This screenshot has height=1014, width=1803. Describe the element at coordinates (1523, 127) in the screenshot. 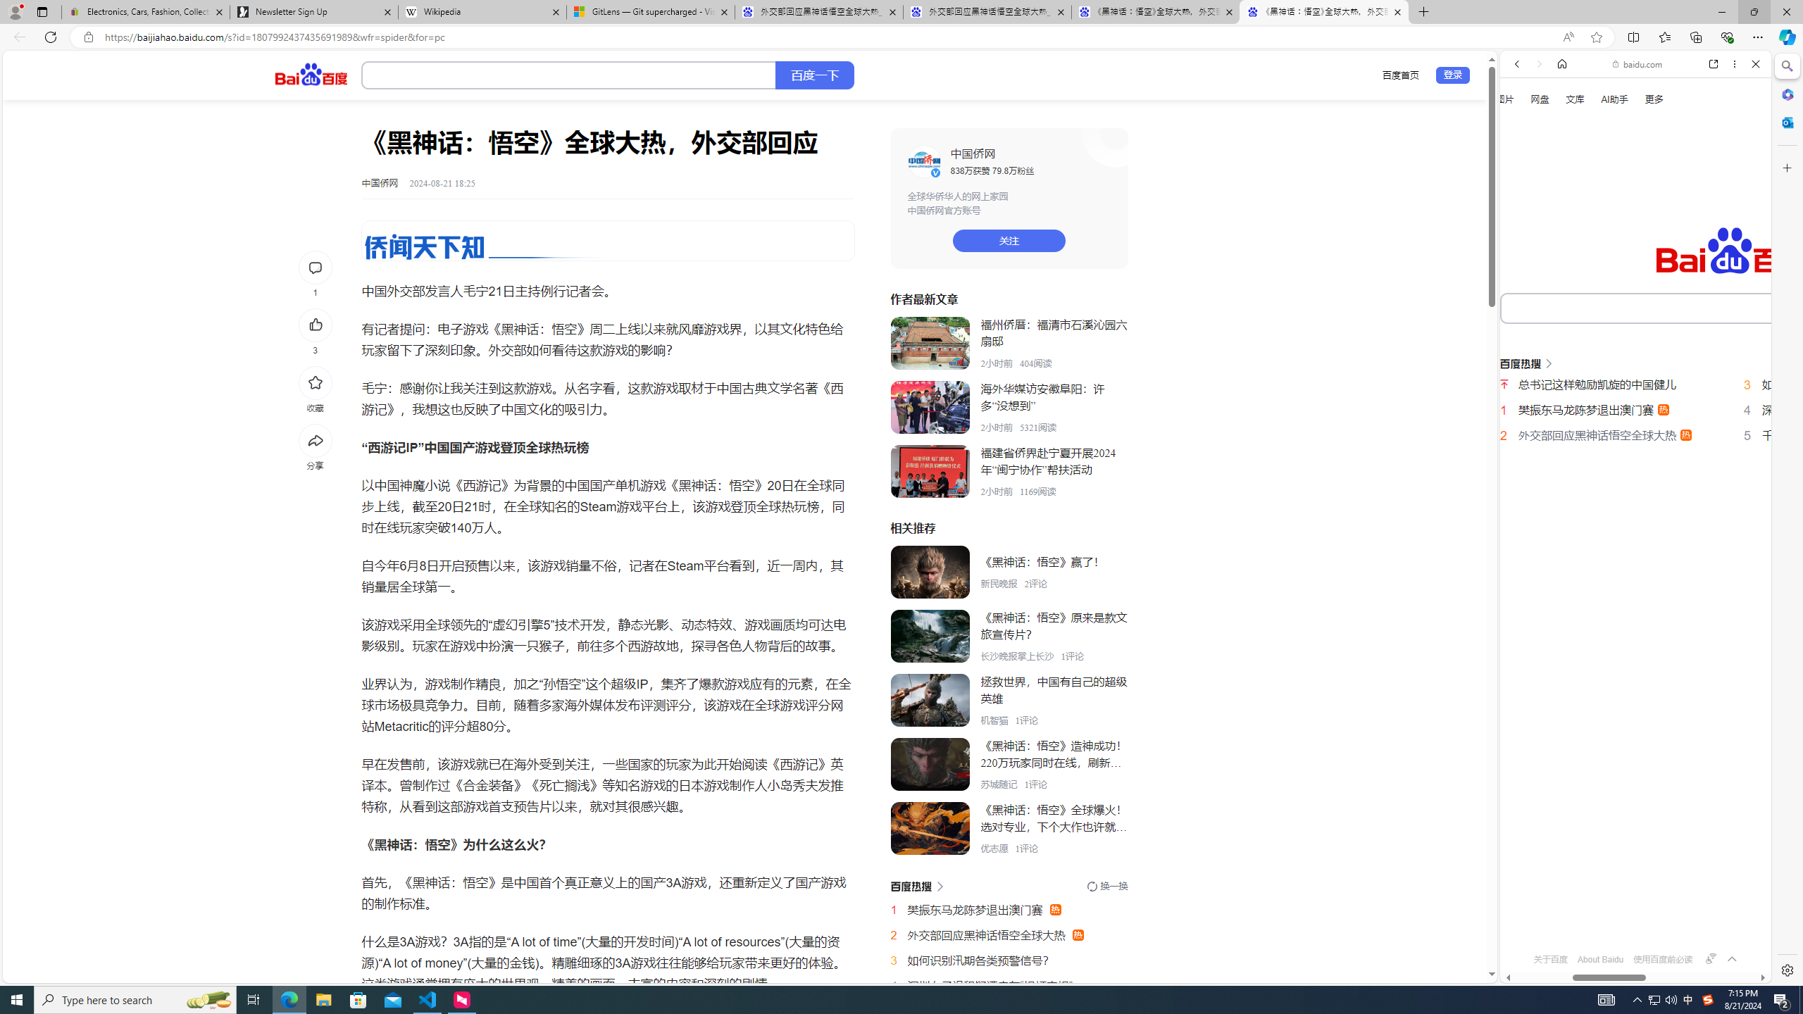

I see `Web scope` at that location.